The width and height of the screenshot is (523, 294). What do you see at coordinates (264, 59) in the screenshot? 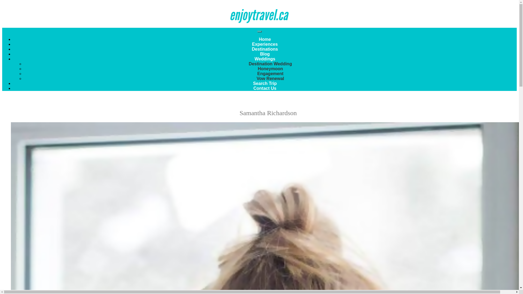
I see `Weddings` at bounding box center [264, 59].